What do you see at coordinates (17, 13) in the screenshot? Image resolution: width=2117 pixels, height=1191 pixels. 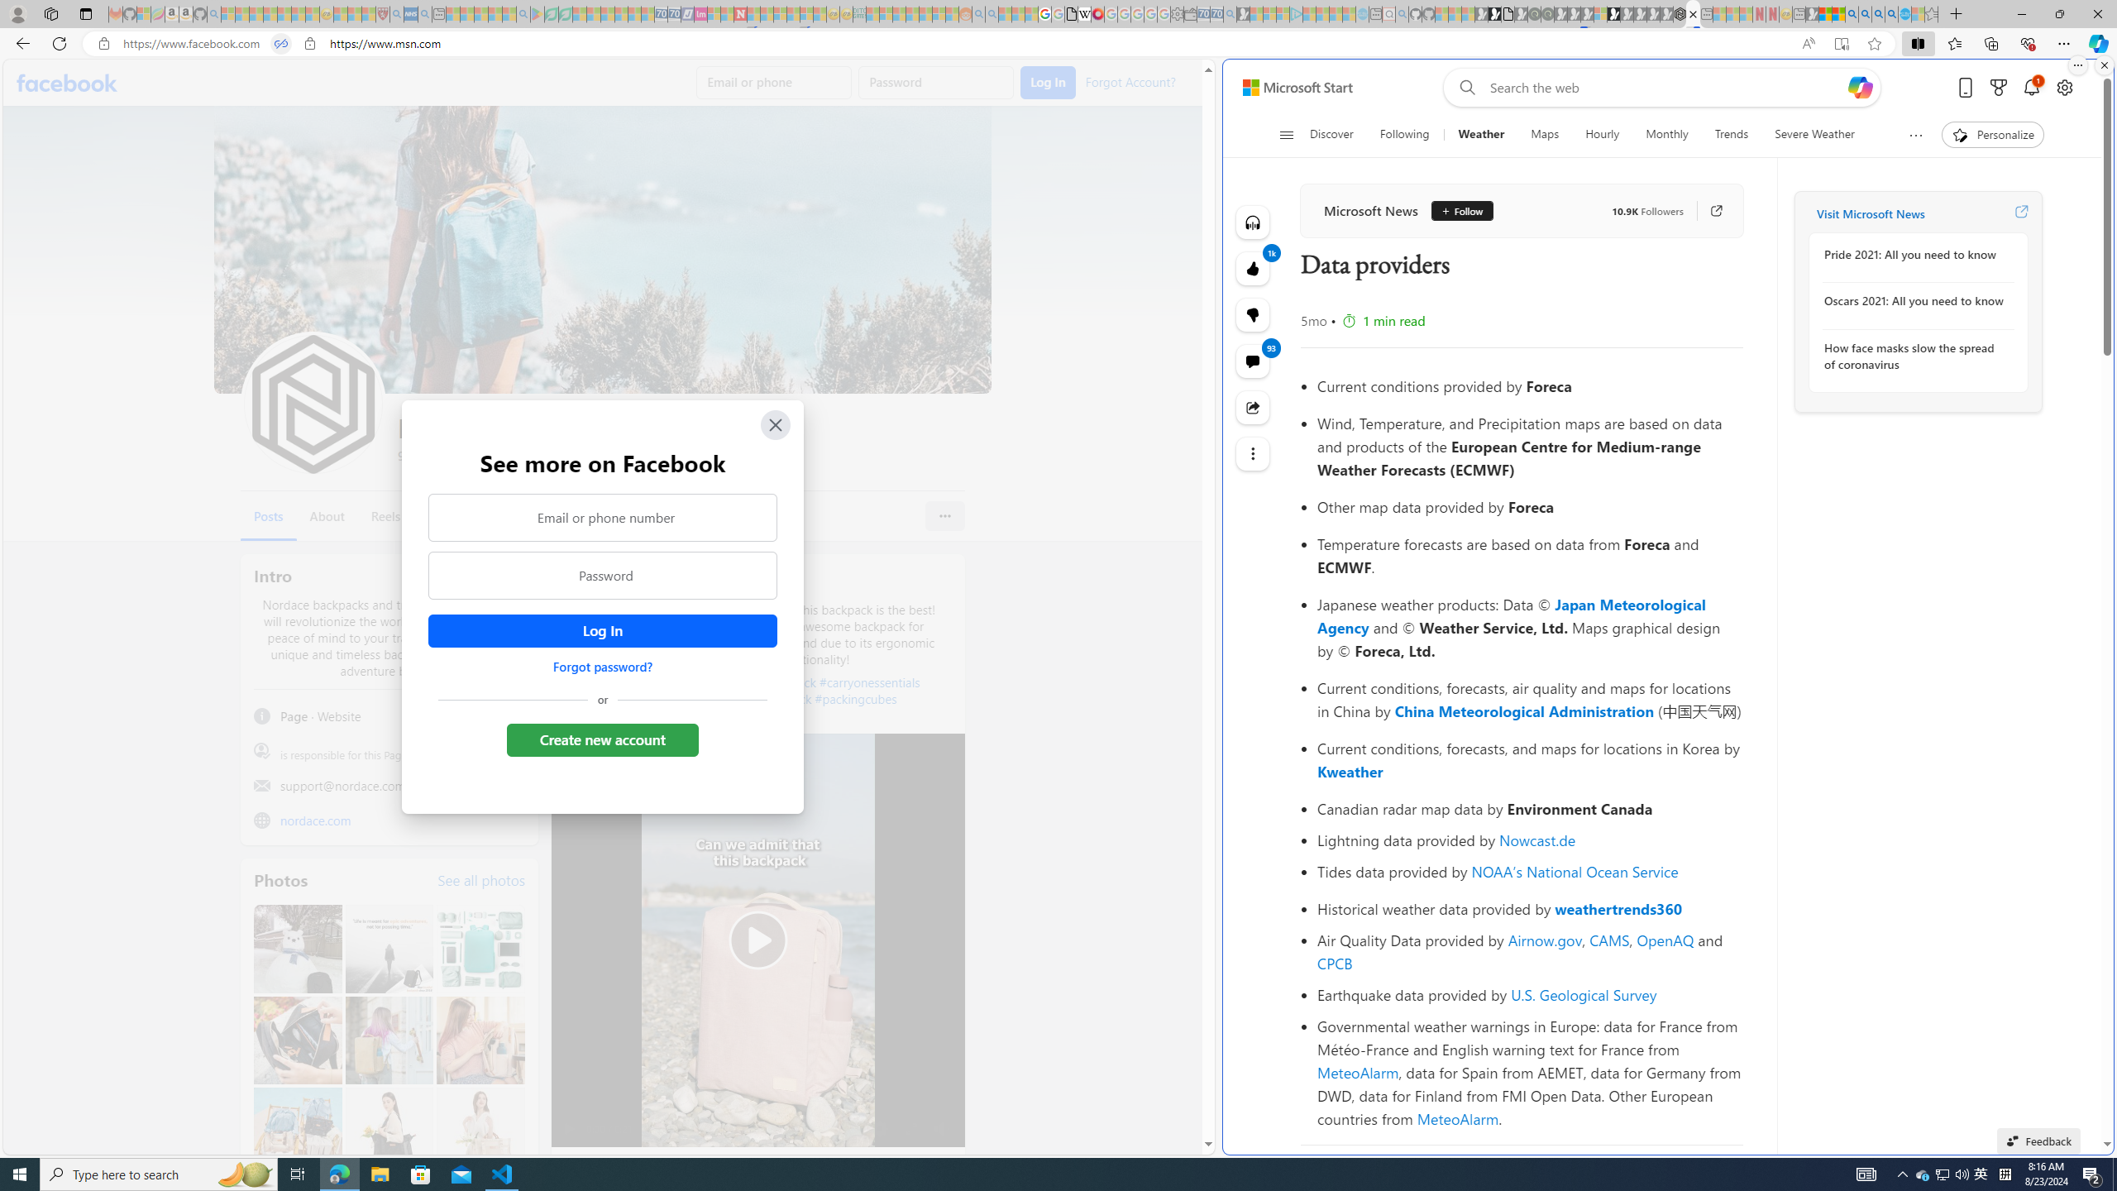 I see `Personal Profile` at bounding box center [17, 13].